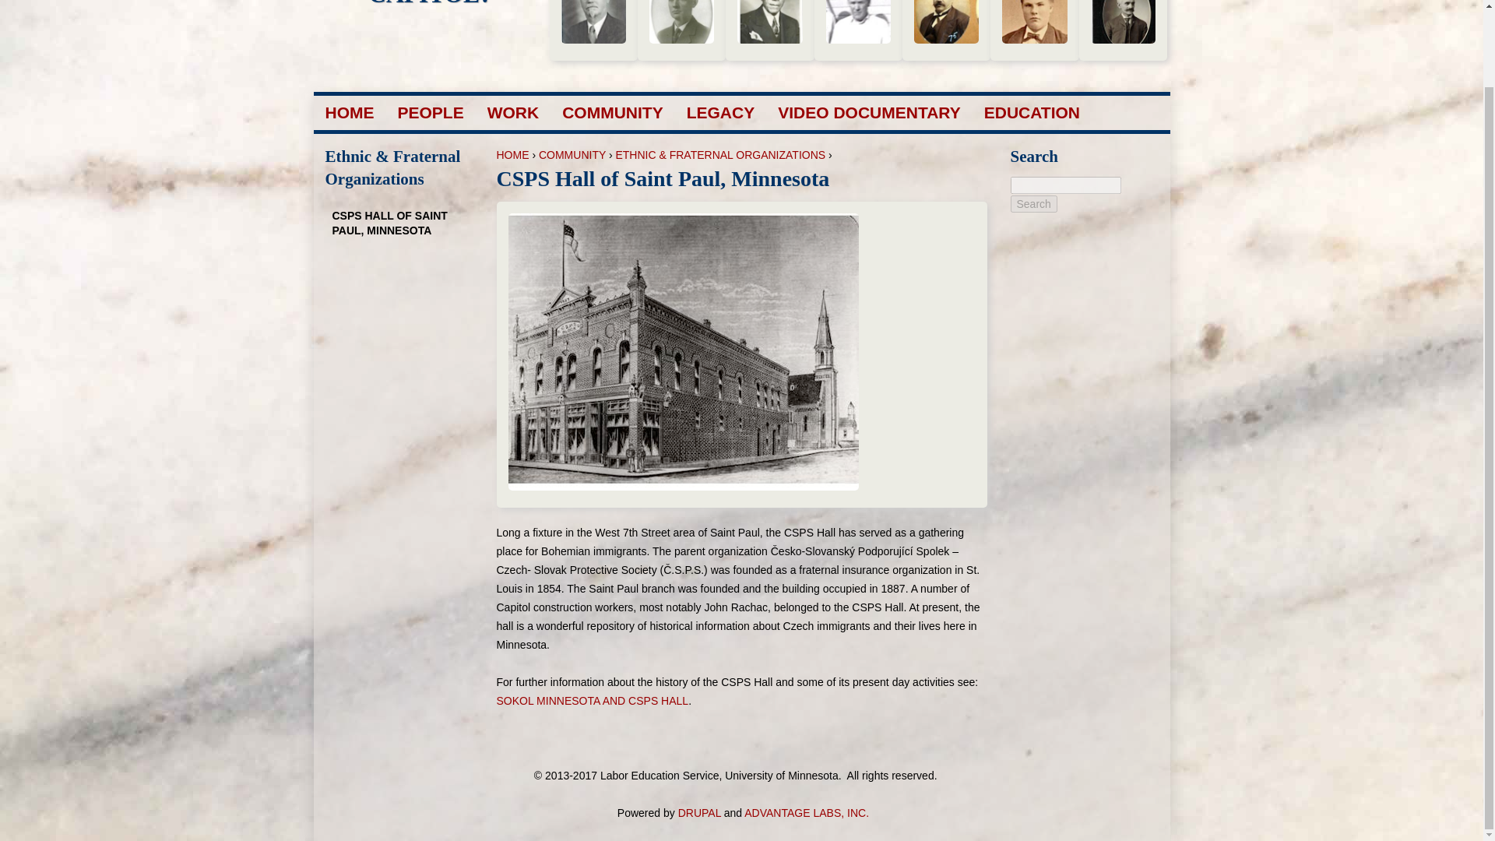  I want to click on HOME, so click(512, 155).